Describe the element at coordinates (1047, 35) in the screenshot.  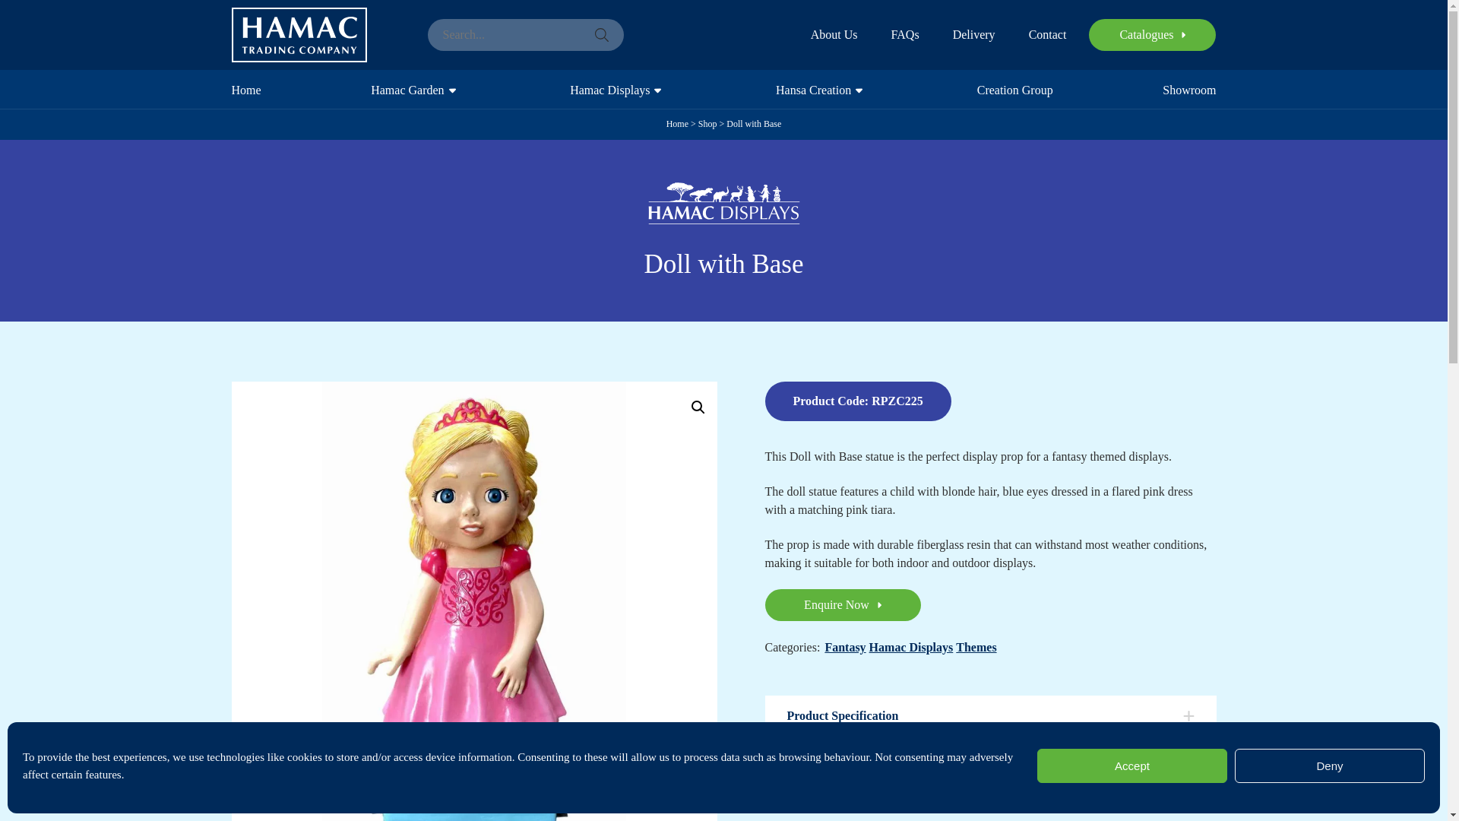
I see `Contact` at that location.